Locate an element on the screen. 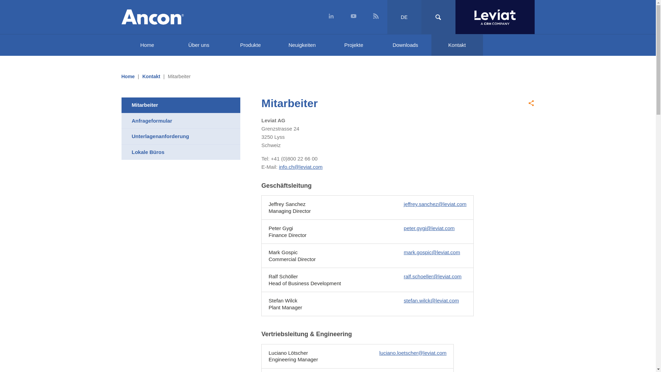 Image resolution: width=661 pixels, height=372 pixels. jeffrey.sanchez@leviat.com is located at coordinates (435, 204).